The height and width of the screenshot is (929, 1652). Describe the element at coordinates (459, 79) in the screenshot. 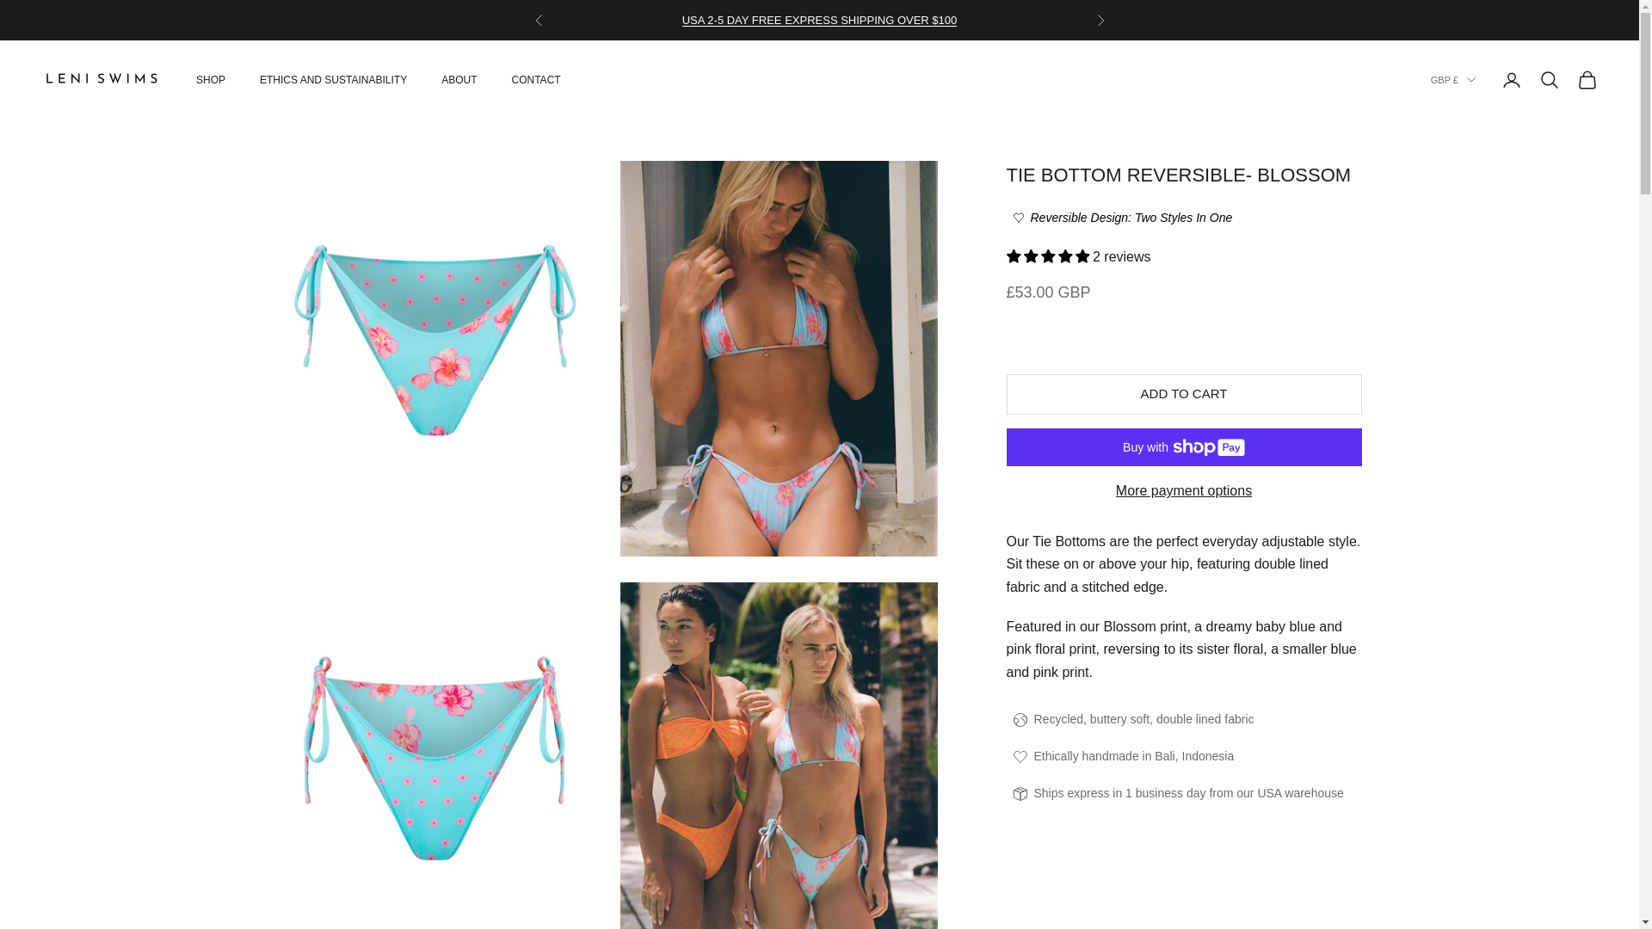

I see `ABOUT` at that location.